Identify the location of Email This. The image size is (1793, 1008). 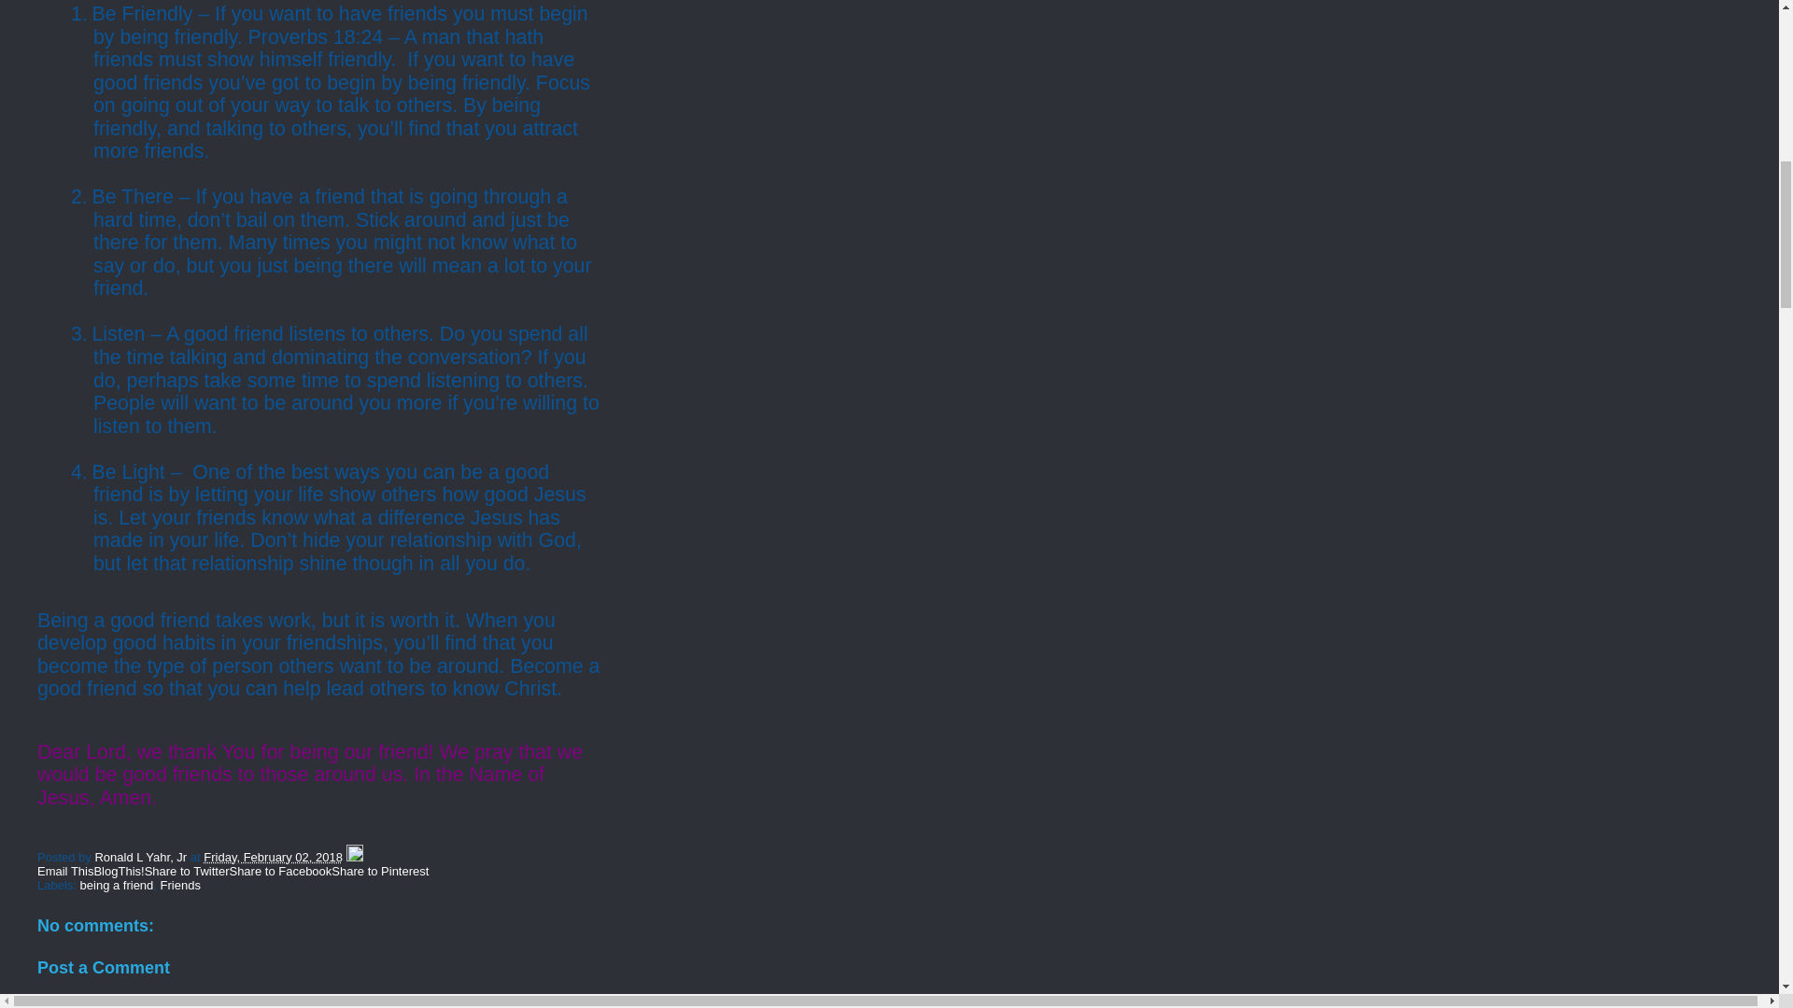
(65, 870).